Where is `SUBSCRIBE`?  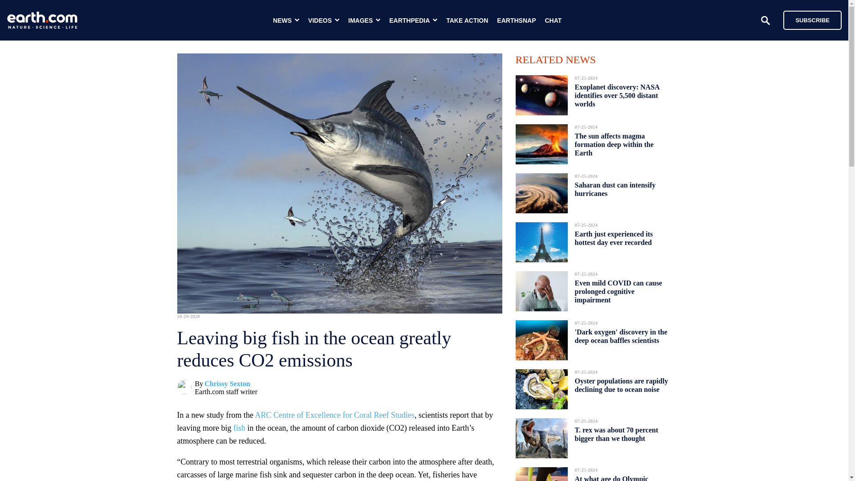 SUBSCRIBE is located at coordinates (808, 20).